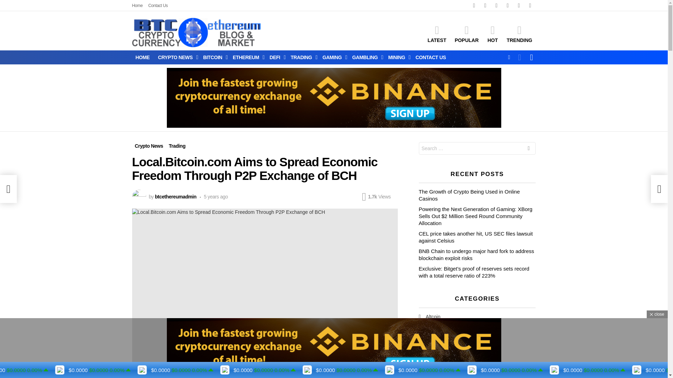  I want to click on Contact Us, so click(158, 6).